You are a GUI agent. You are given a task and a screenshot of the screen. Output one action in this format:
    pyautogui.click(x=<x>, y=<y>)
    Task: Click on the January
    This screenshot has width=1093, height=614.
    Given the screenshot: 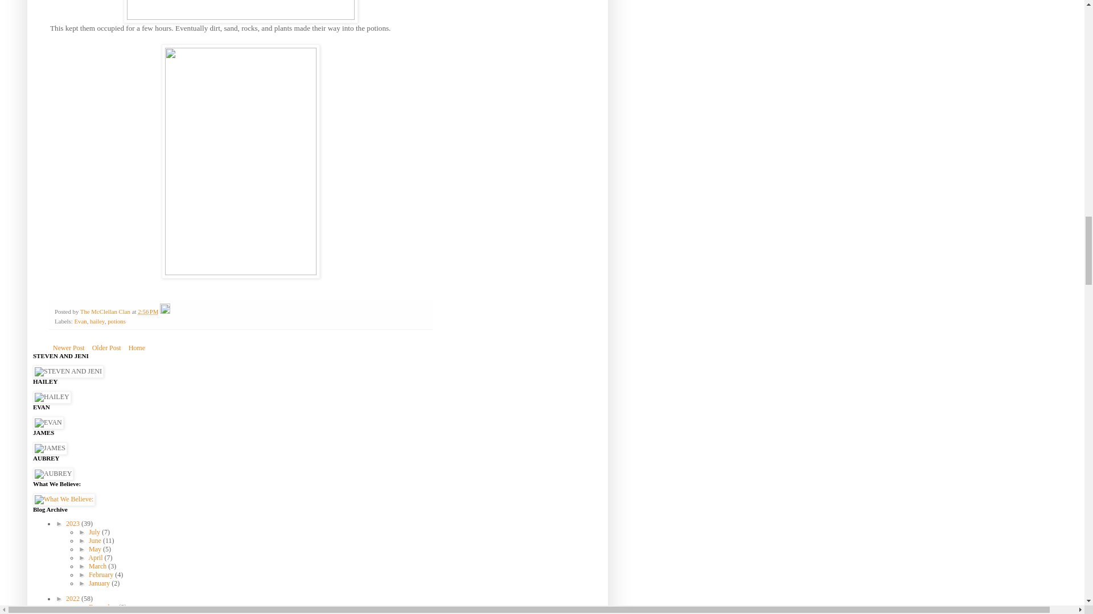 What is the action you would take?
    pyautogui.click(x=100, y=583)
    